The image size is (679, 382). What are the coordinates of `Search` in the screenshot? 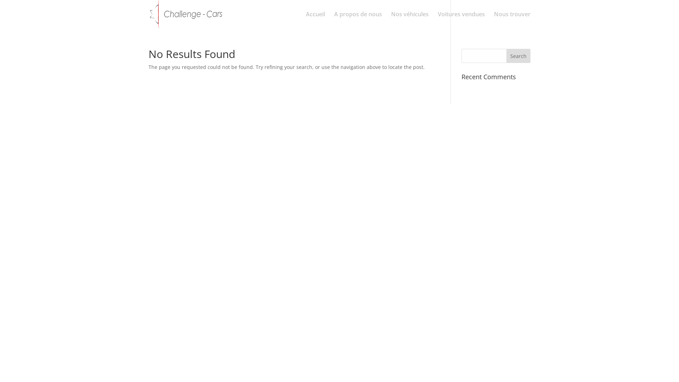 It's located at (518, 56).